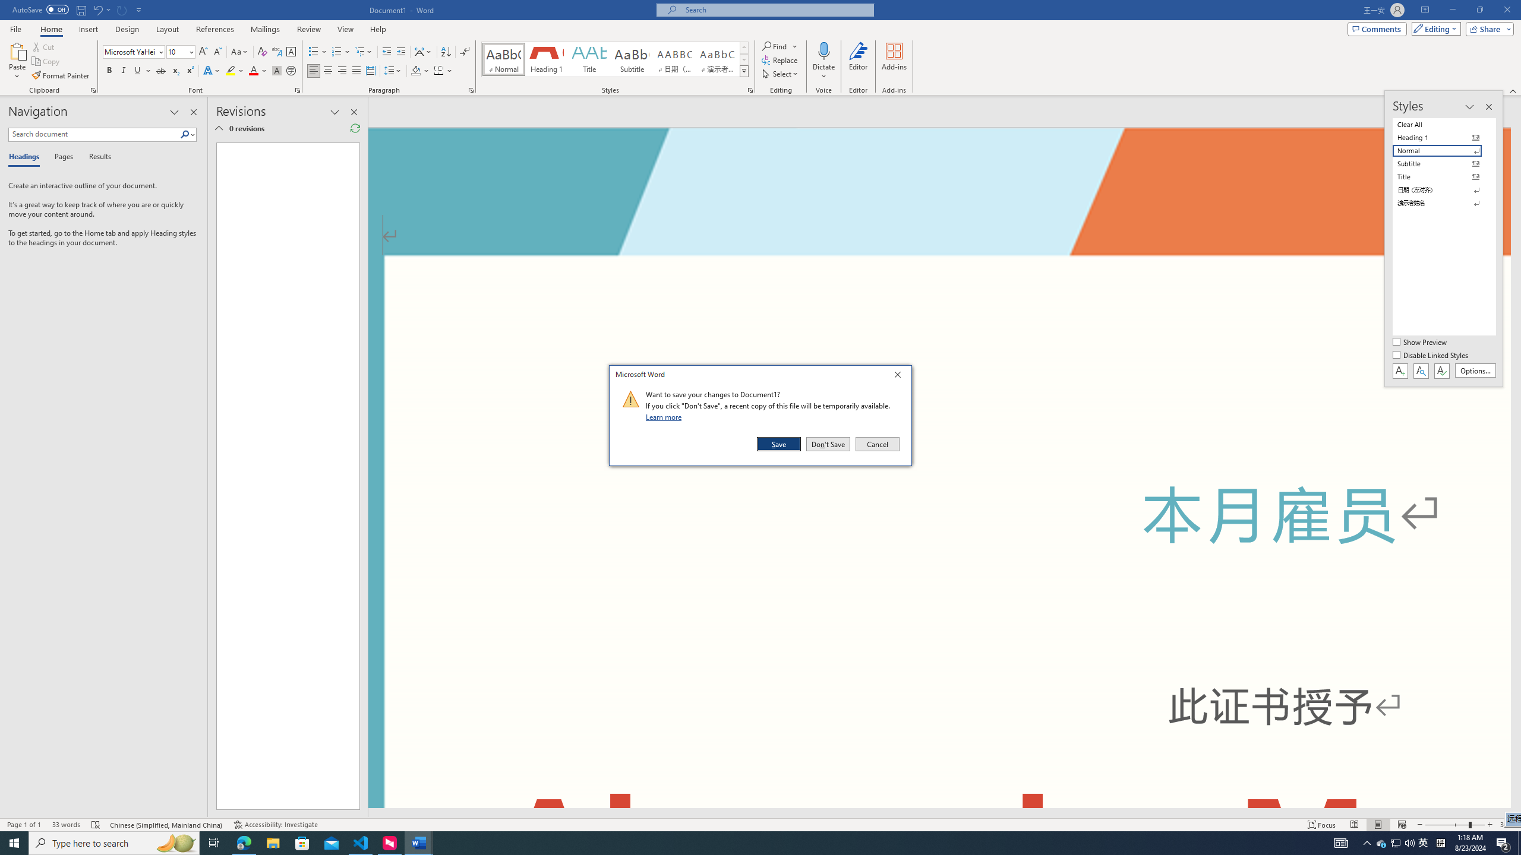  I want to click on Zoom 308%, so click(1508, 825).